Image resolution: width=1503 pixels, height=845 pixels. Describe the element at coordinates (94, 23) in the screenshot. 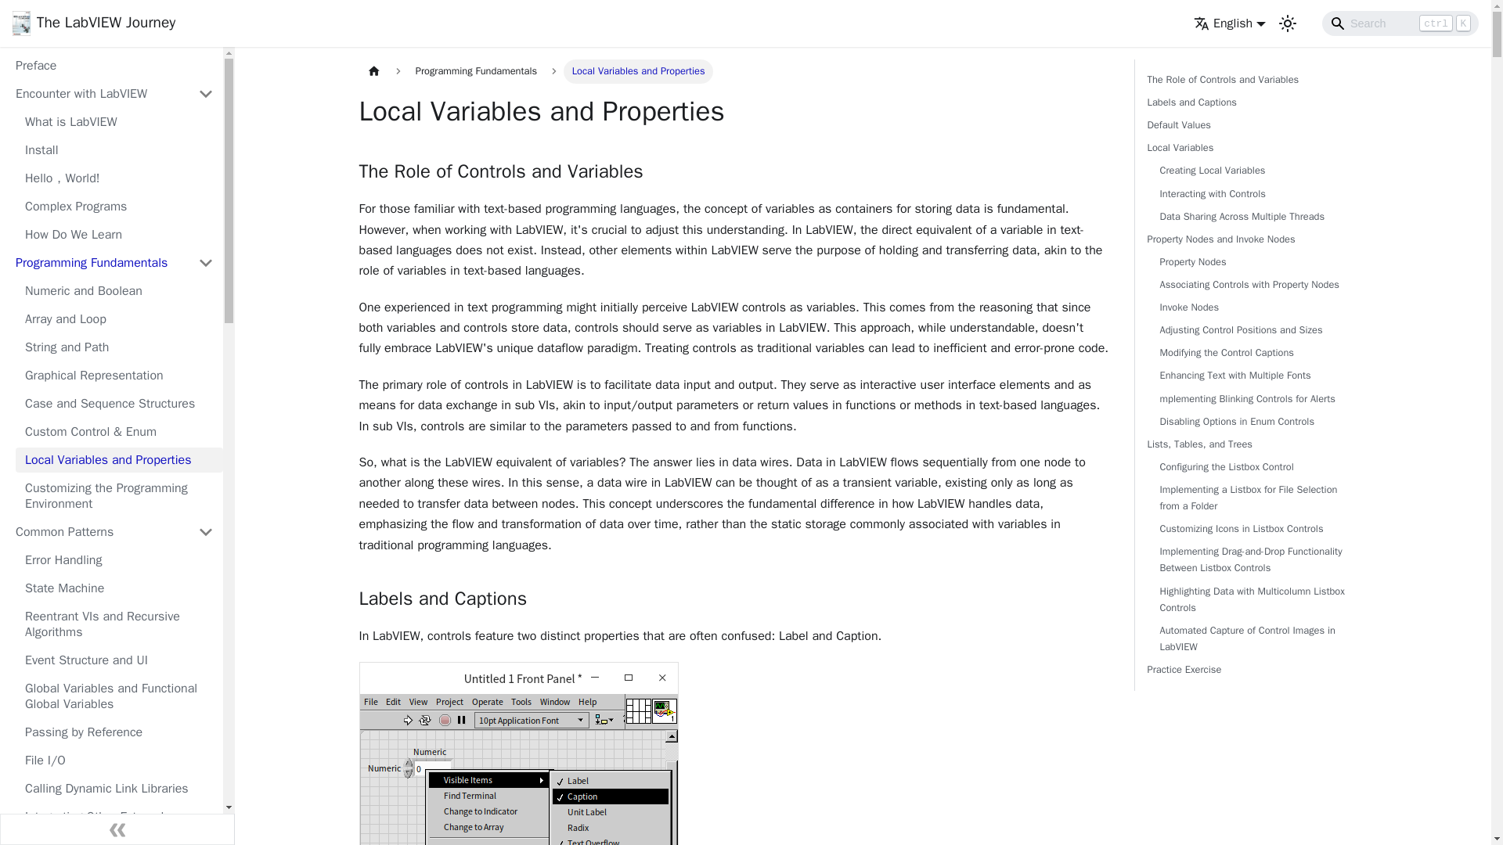

I see `The LabVIEW Journey` at that location.